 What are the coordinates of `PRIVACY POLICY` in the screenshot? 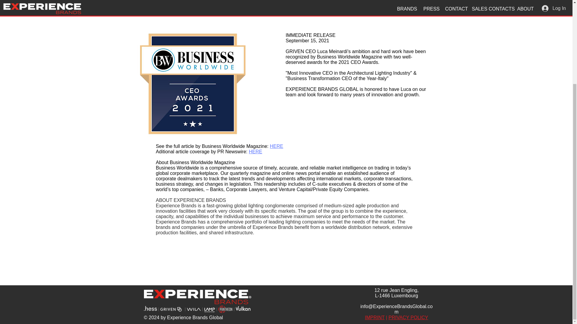 It's located at (408, 317).